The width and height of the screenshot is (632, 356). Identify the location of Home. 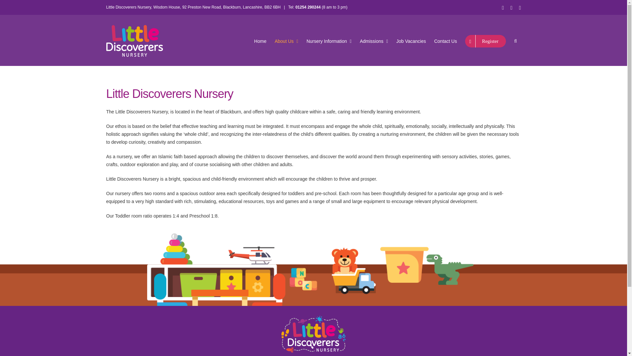
(260, 41).